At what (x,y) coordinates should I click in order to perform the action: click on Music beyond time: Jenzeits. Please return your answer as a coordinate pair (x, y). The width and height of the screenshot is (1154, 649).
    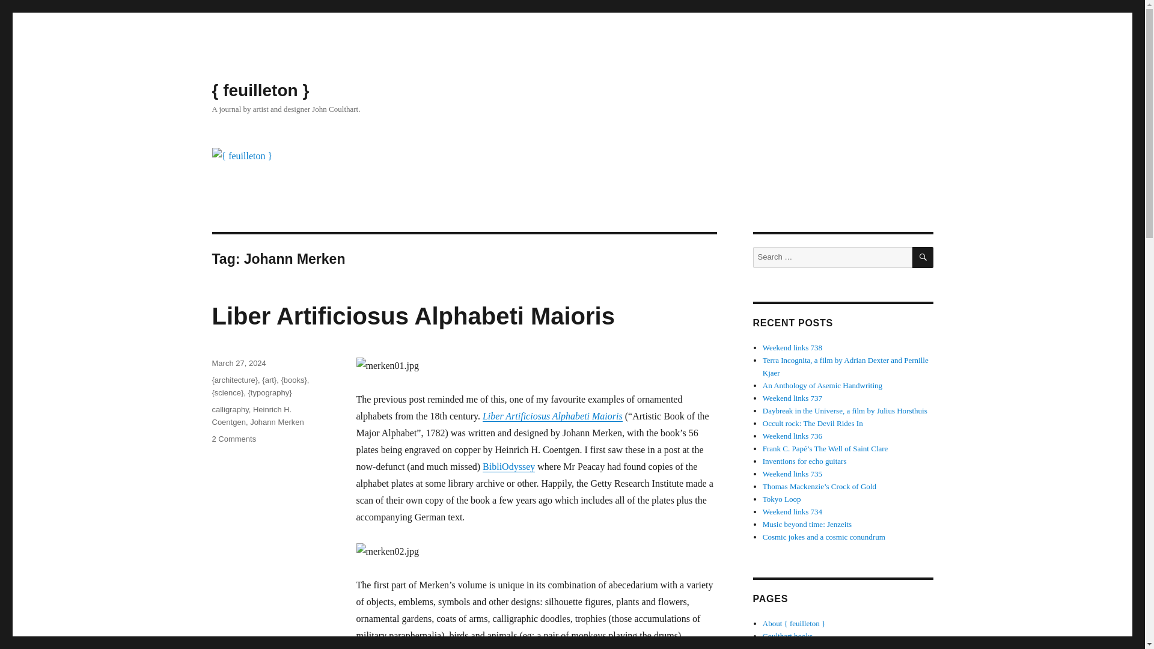
    Looking at the image, I should click on (807, 524).